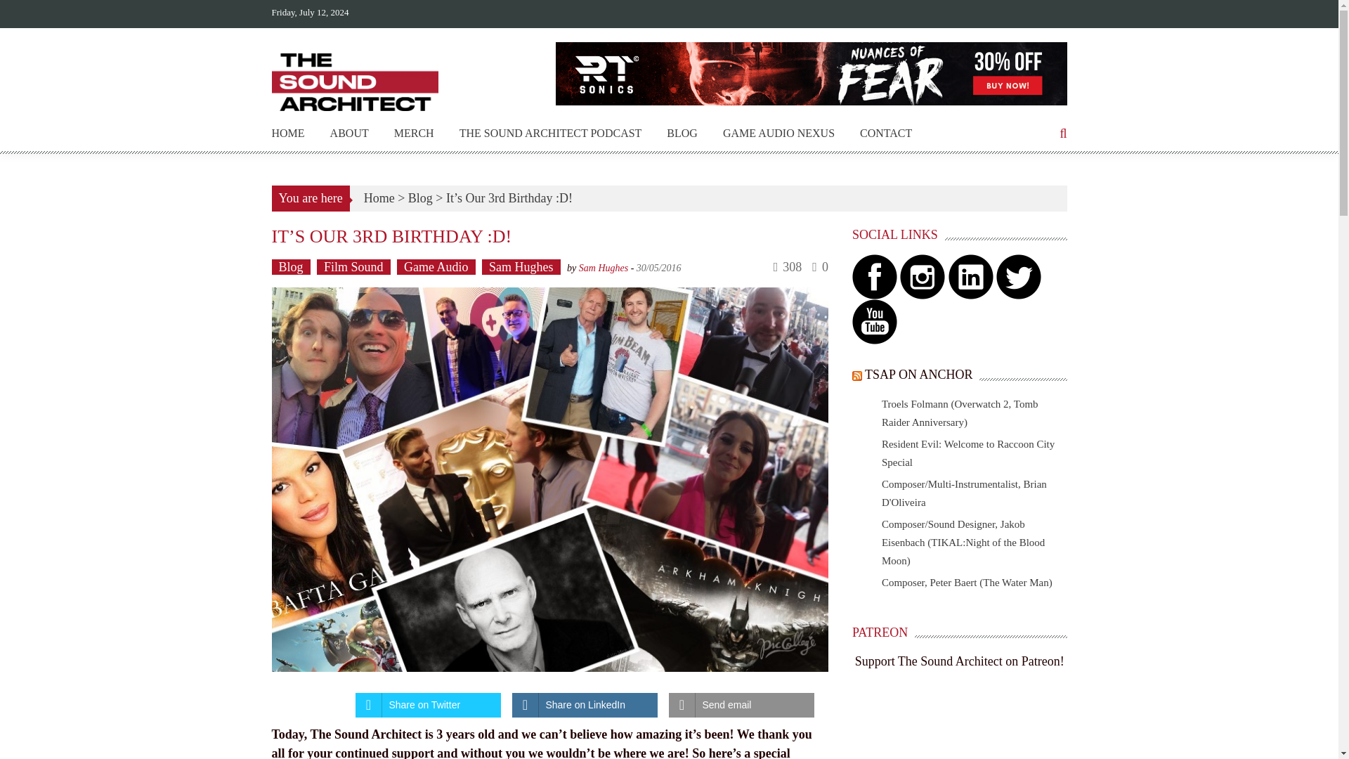 Image resolution: width=1349 pixels, height=759 pixels. What do you see at coordinates (551, 134) in the screenshot?
I see `THE SOUND ARCHITECT PODCAST` at bounding box center [551, 134].